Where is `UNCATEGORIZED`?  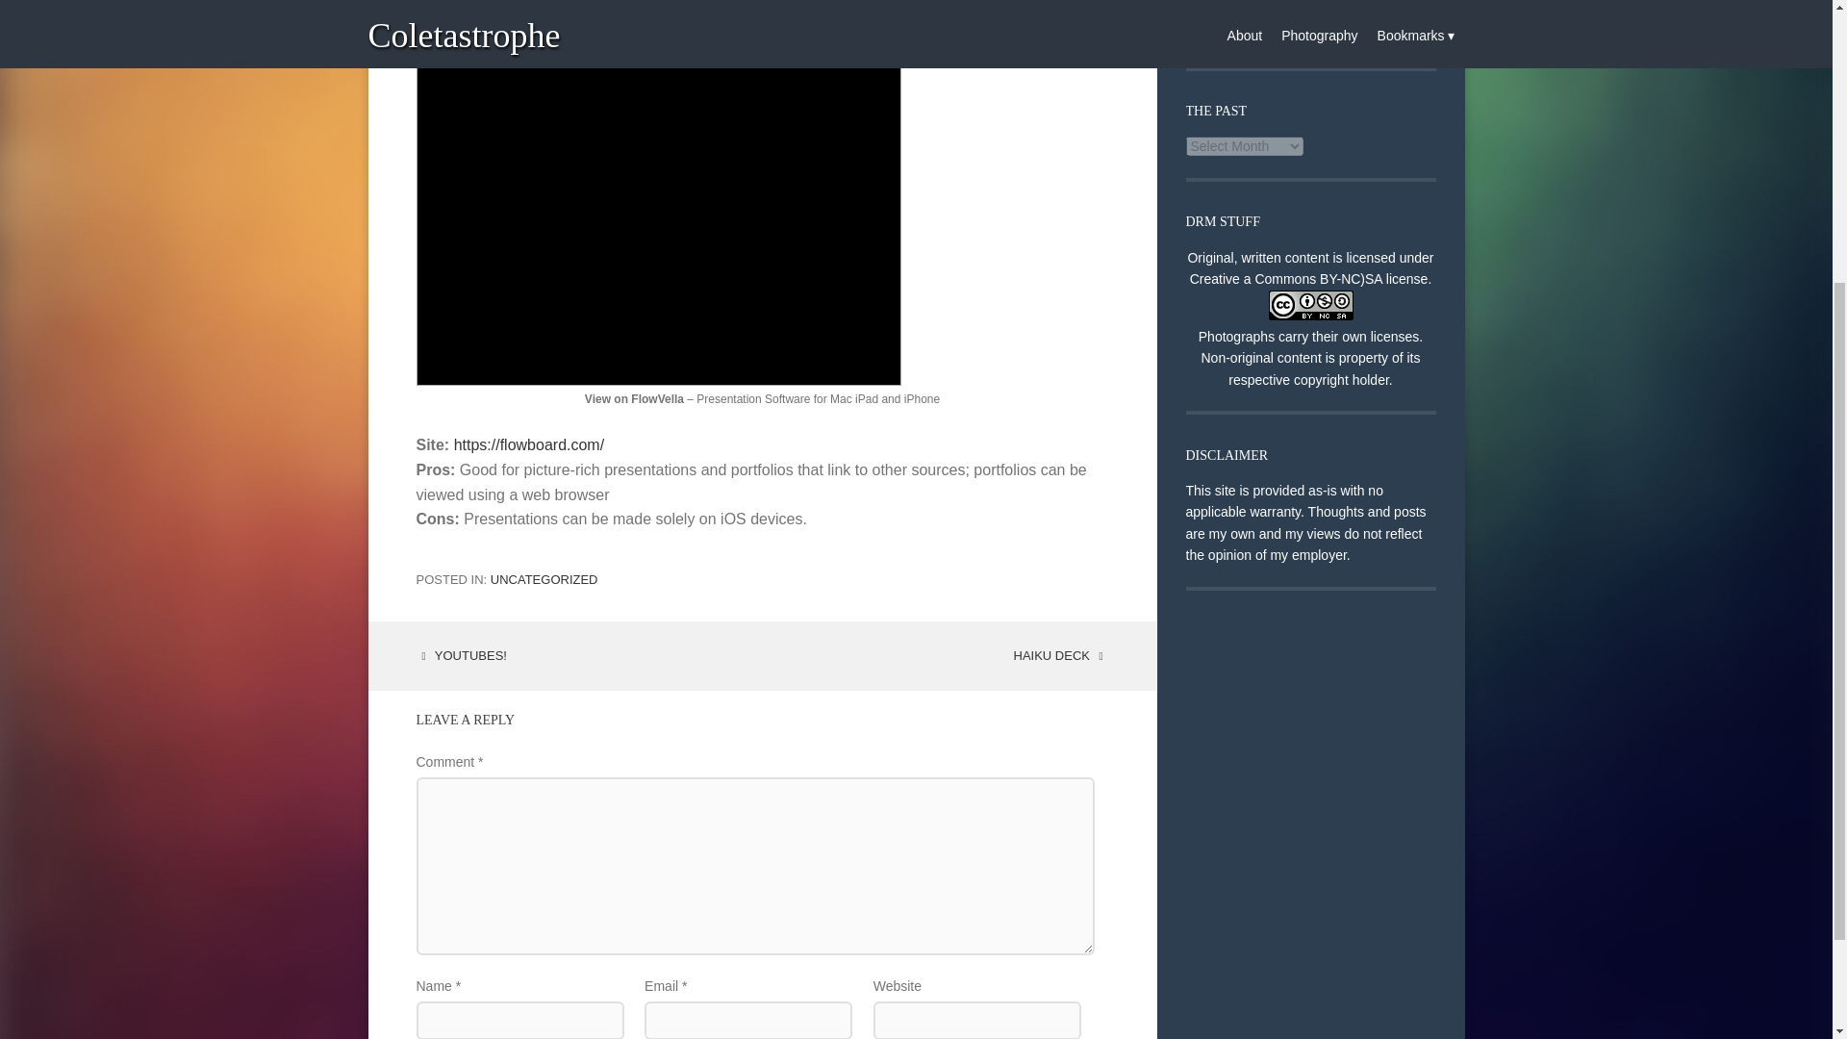
UNCATEGORIZED is located at coordinates (544, 579).